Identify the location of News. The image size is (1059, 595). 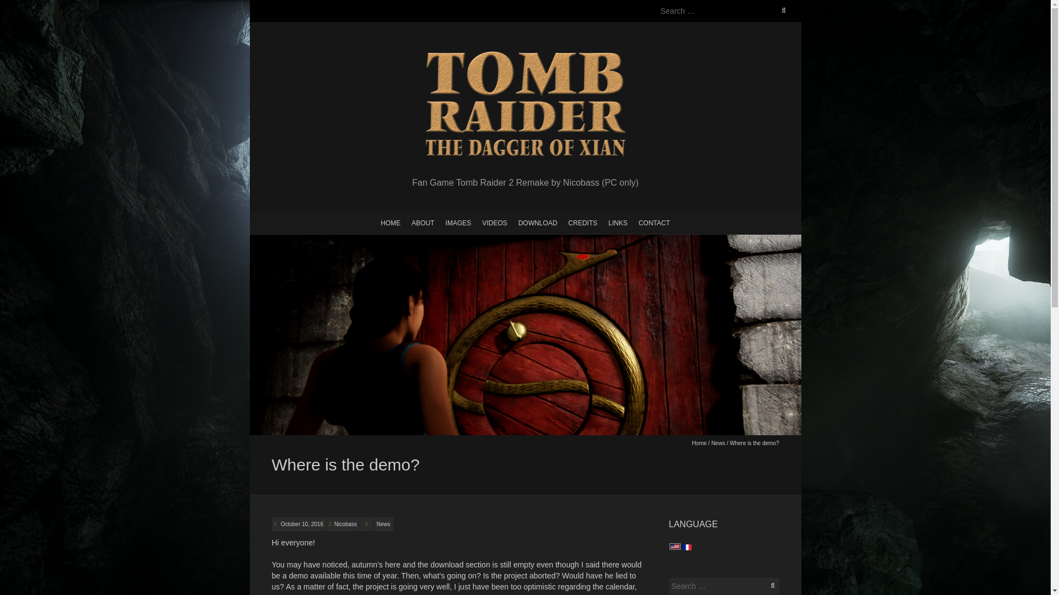
(383, 524).